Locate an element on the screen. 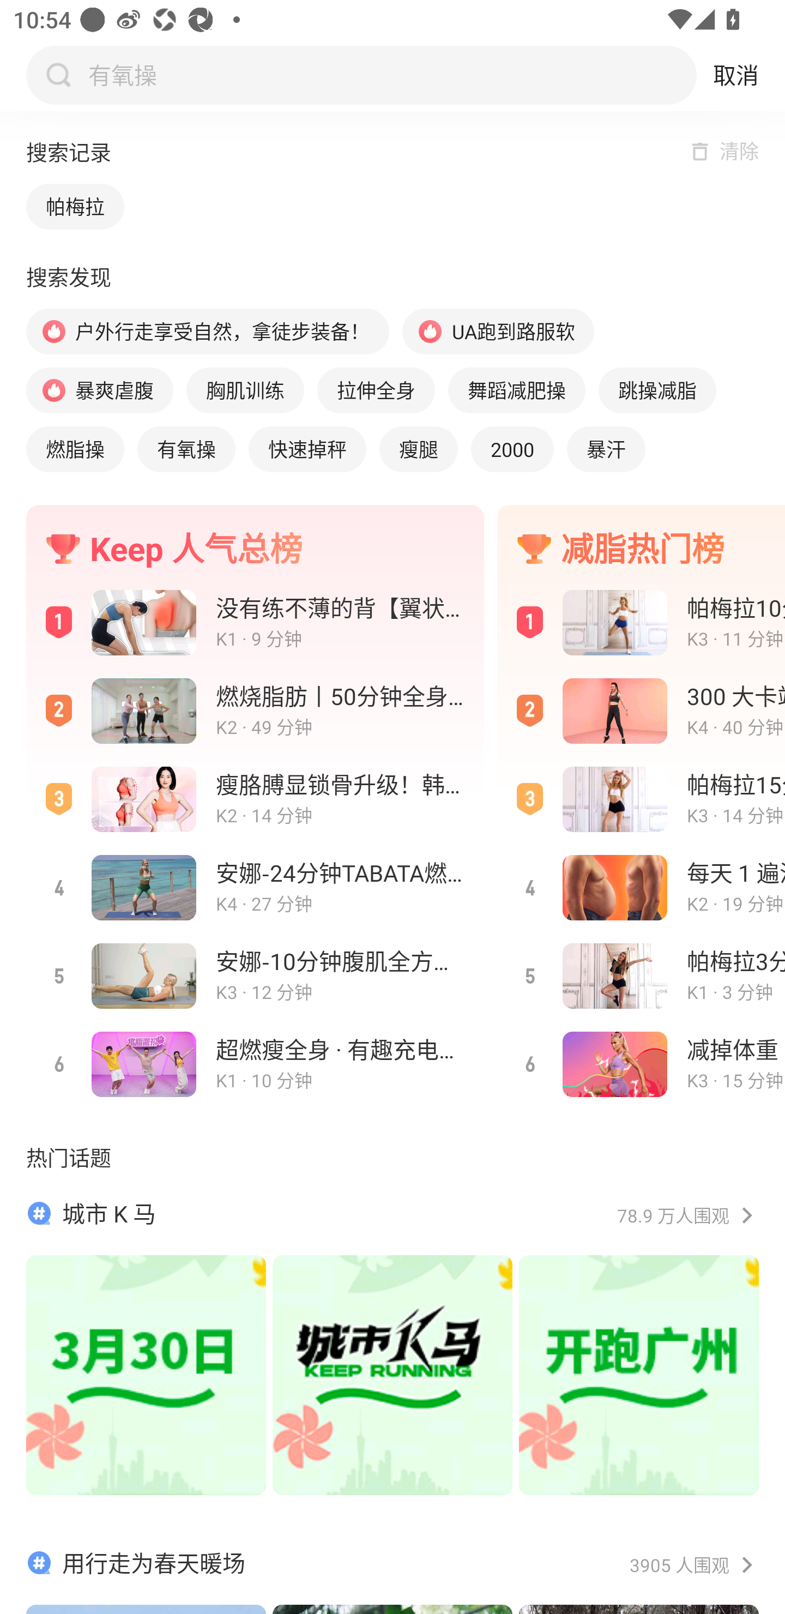 Image resolution: width=785 pixels, height=1614 pixels. 燃脂操 is located at coordinates (75, 449).